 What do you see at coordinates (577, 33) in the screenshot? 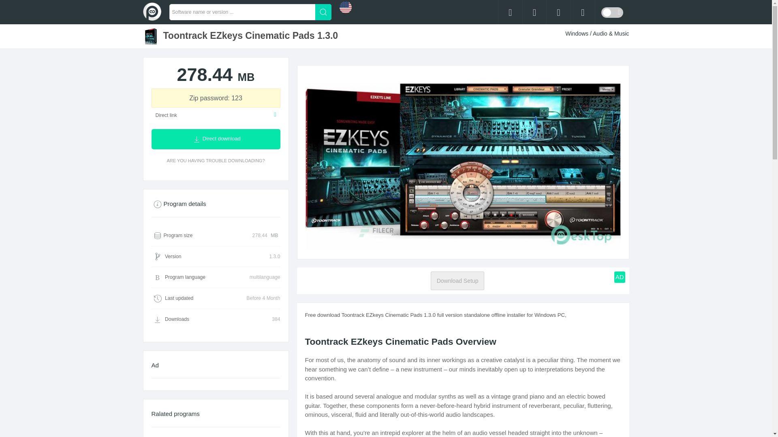
I see `Windows` at bounding box center [577, 33].